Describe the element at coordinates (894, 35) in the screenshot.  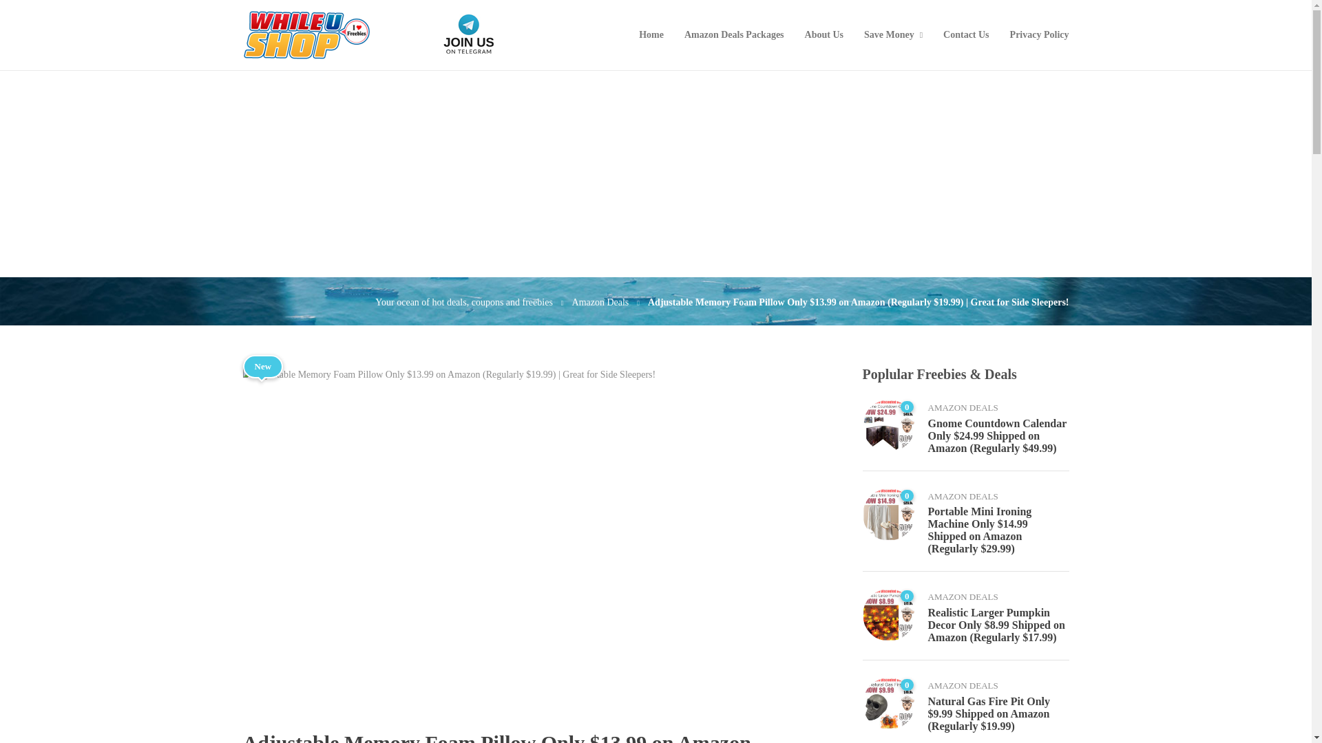
I see `Save Money` at that location.